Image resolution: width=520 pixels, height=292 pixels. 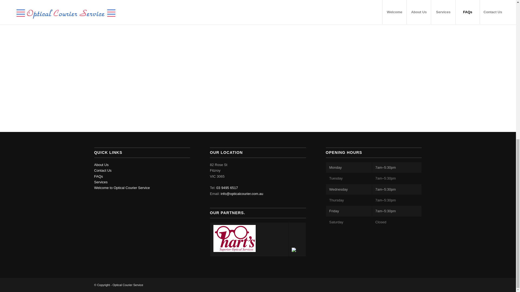 What do you see at coordinates (99, 176) in the screenshot?
I see `FAQs` at bounding box center [99, 176].